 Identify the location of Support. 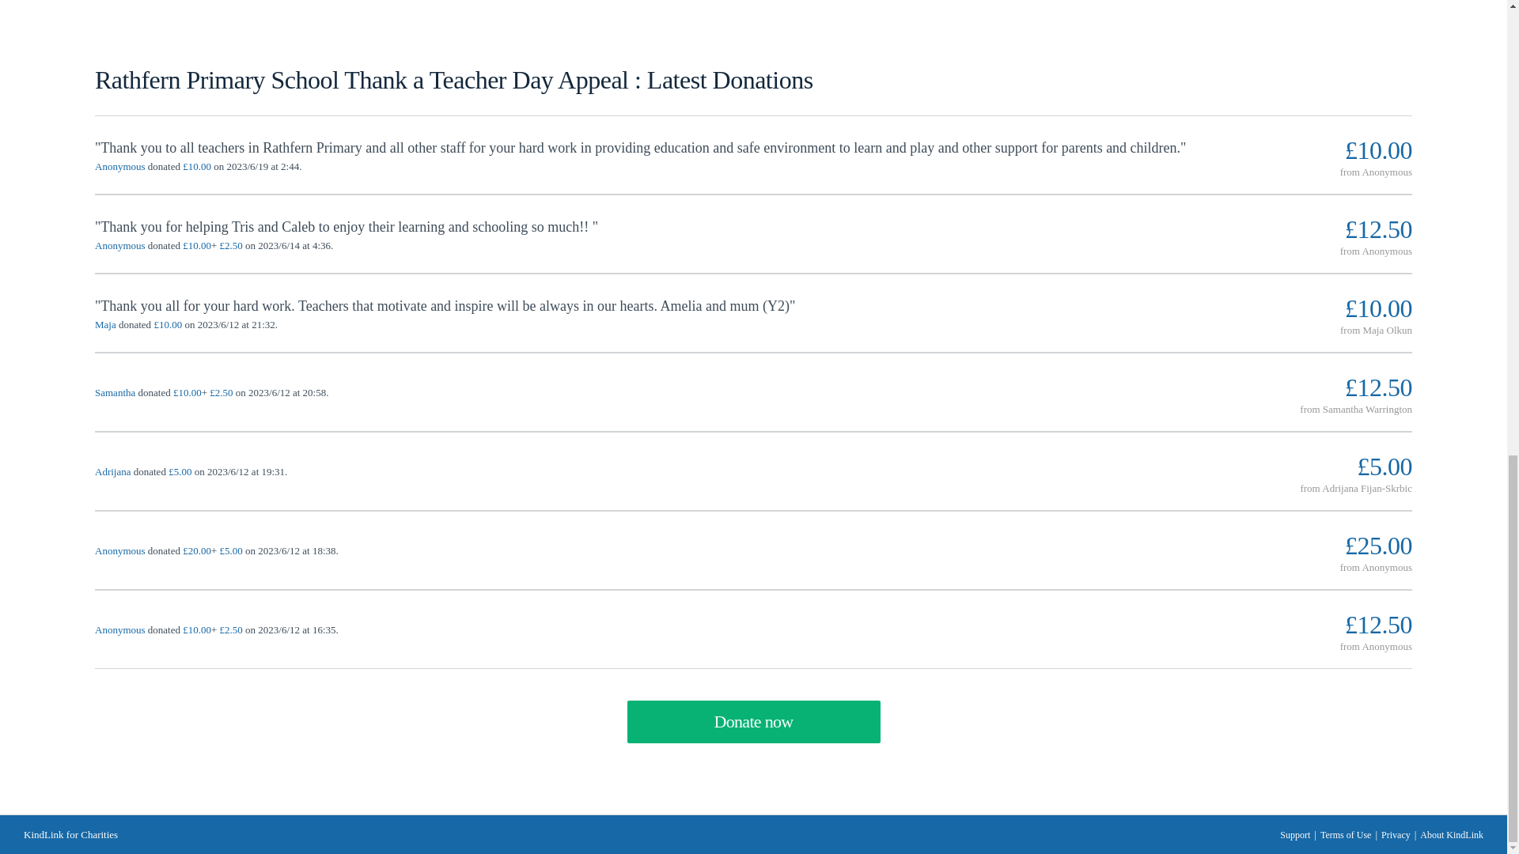
(1294, 833).